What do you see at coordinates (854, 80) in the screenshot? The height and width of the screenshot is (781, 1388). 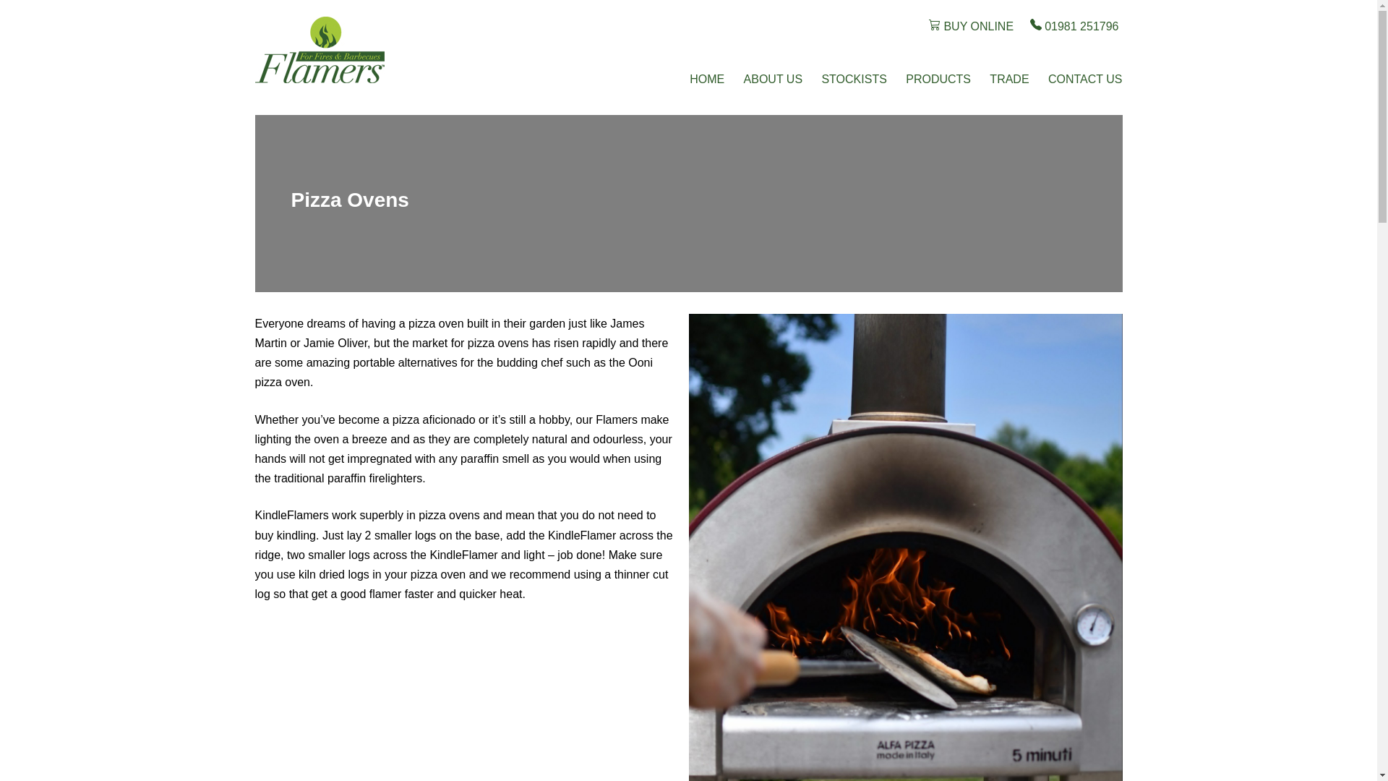 I see `STOCKISTS` at bounding box center [854, 80].